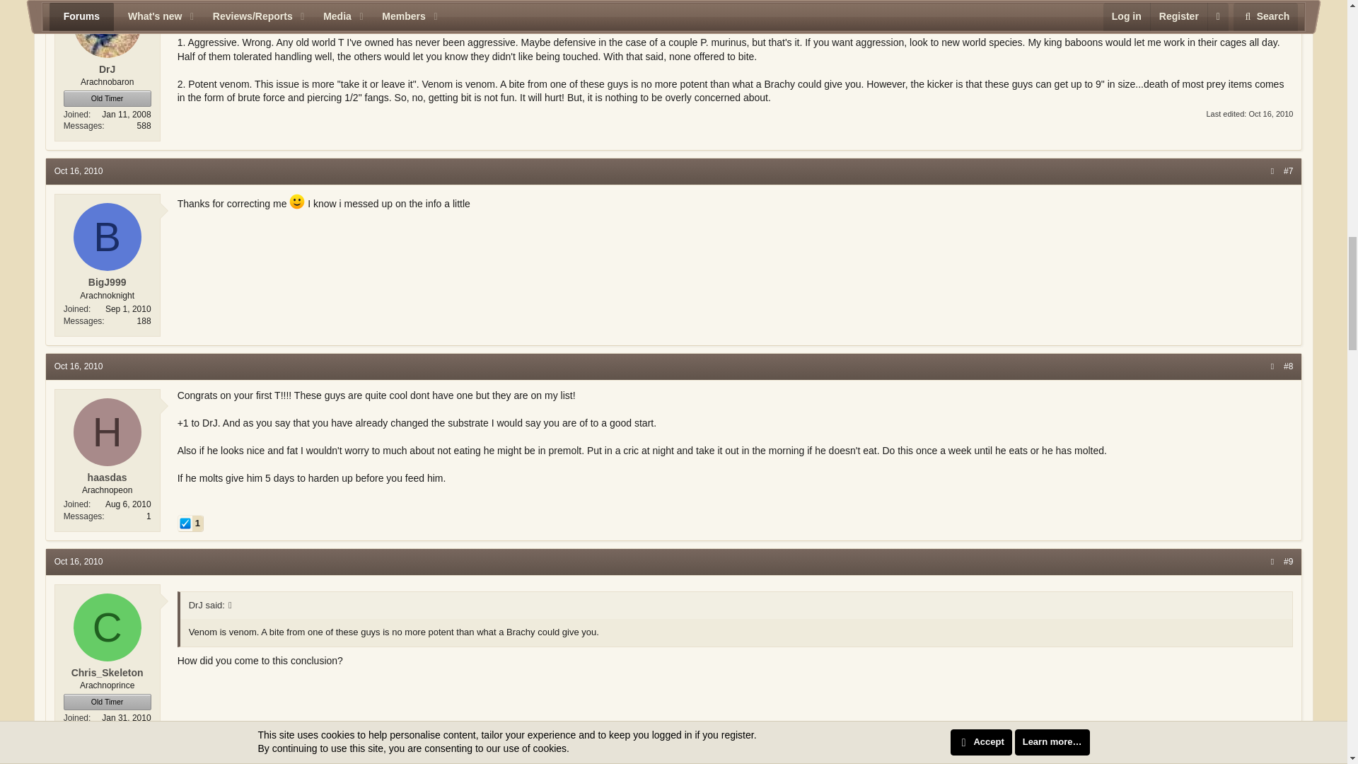 The height and width of the screenshot is (764, 1358). Describe the element at coordinates (78, 171) in the screenshot. I see `Oct 16, 2010 at 2:00 AM` at that location.